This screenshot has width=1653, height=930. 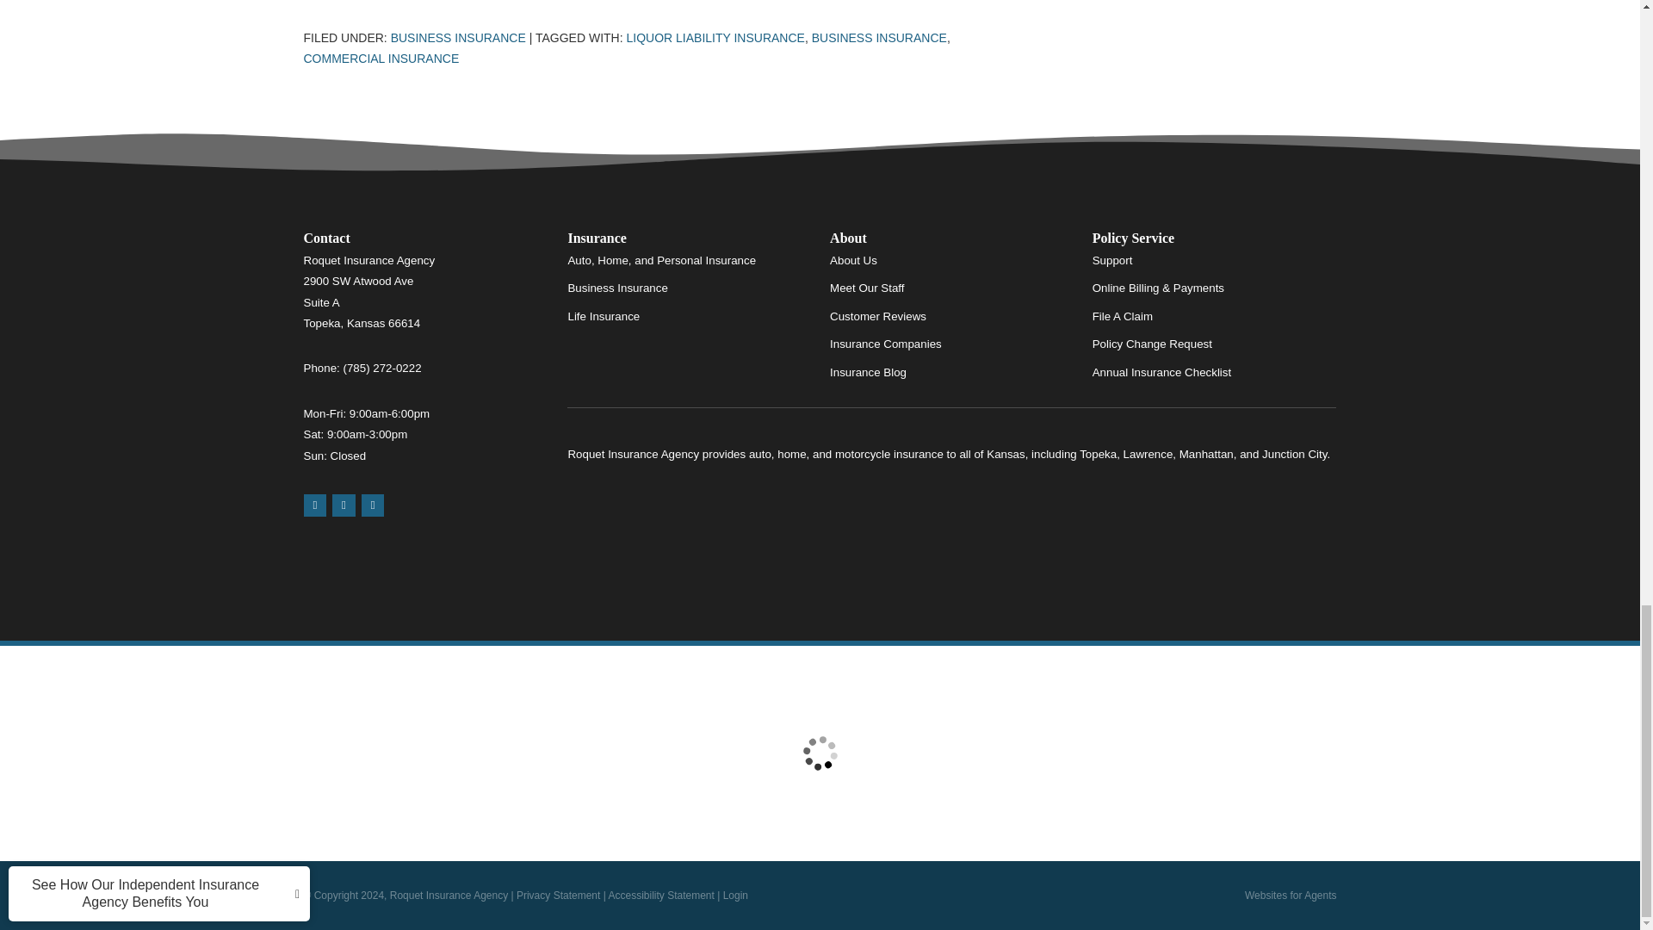 What do you see at coordinates (381, 59) in the screenshot?
I see `Commercial Insurance` at bounding box center [381, 59].